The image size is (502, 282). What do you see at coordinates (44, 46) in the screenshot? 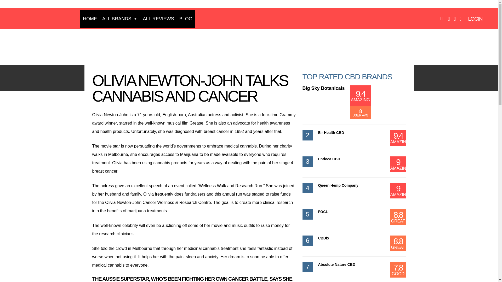
I see `Best CBD List` at bounding box center [44, 46].